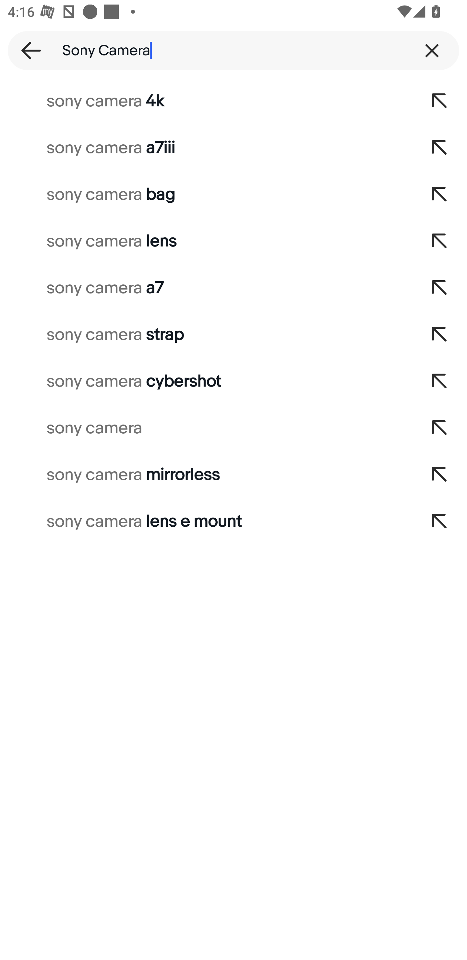 This screenshot has height=960, width=467. What do you see at coordinates (27, 50) in the screenshot?
I see `Back` at bounding box center [27, 50].